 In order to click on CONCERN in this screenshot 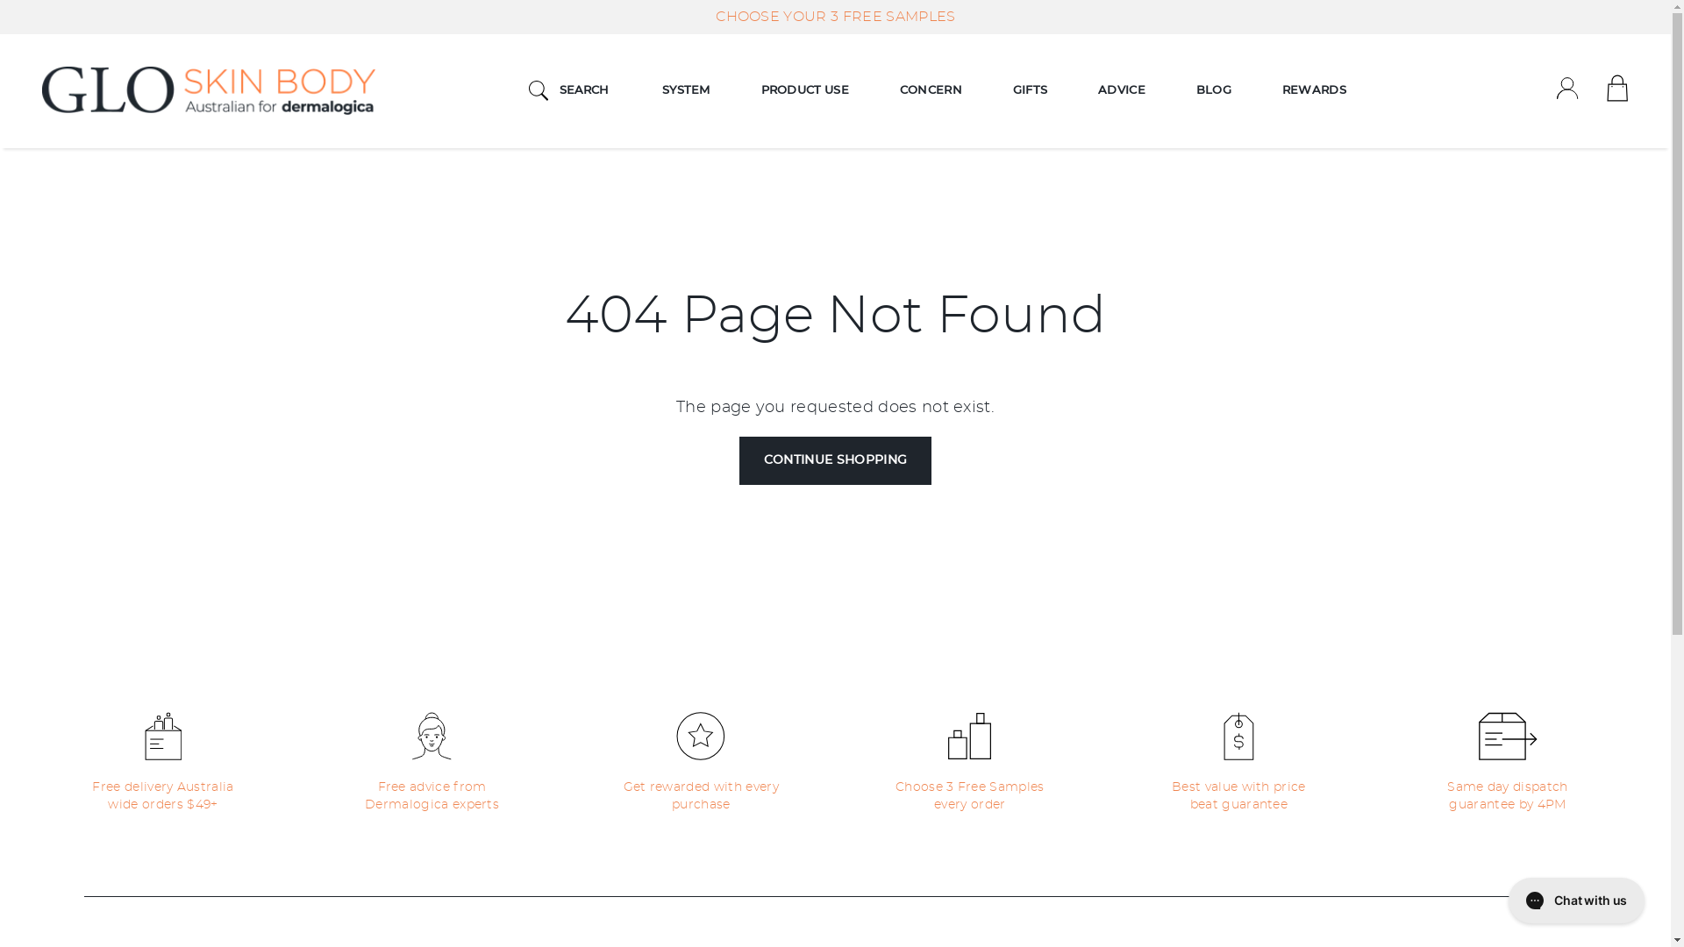, I will do `click(931, 91)`.